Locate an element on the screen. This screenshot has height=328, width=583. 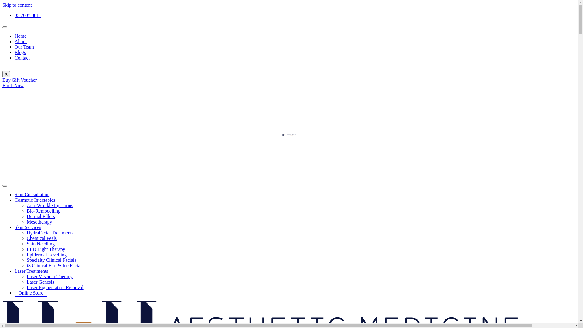
Skin Services is located at coordinates (28, 227).